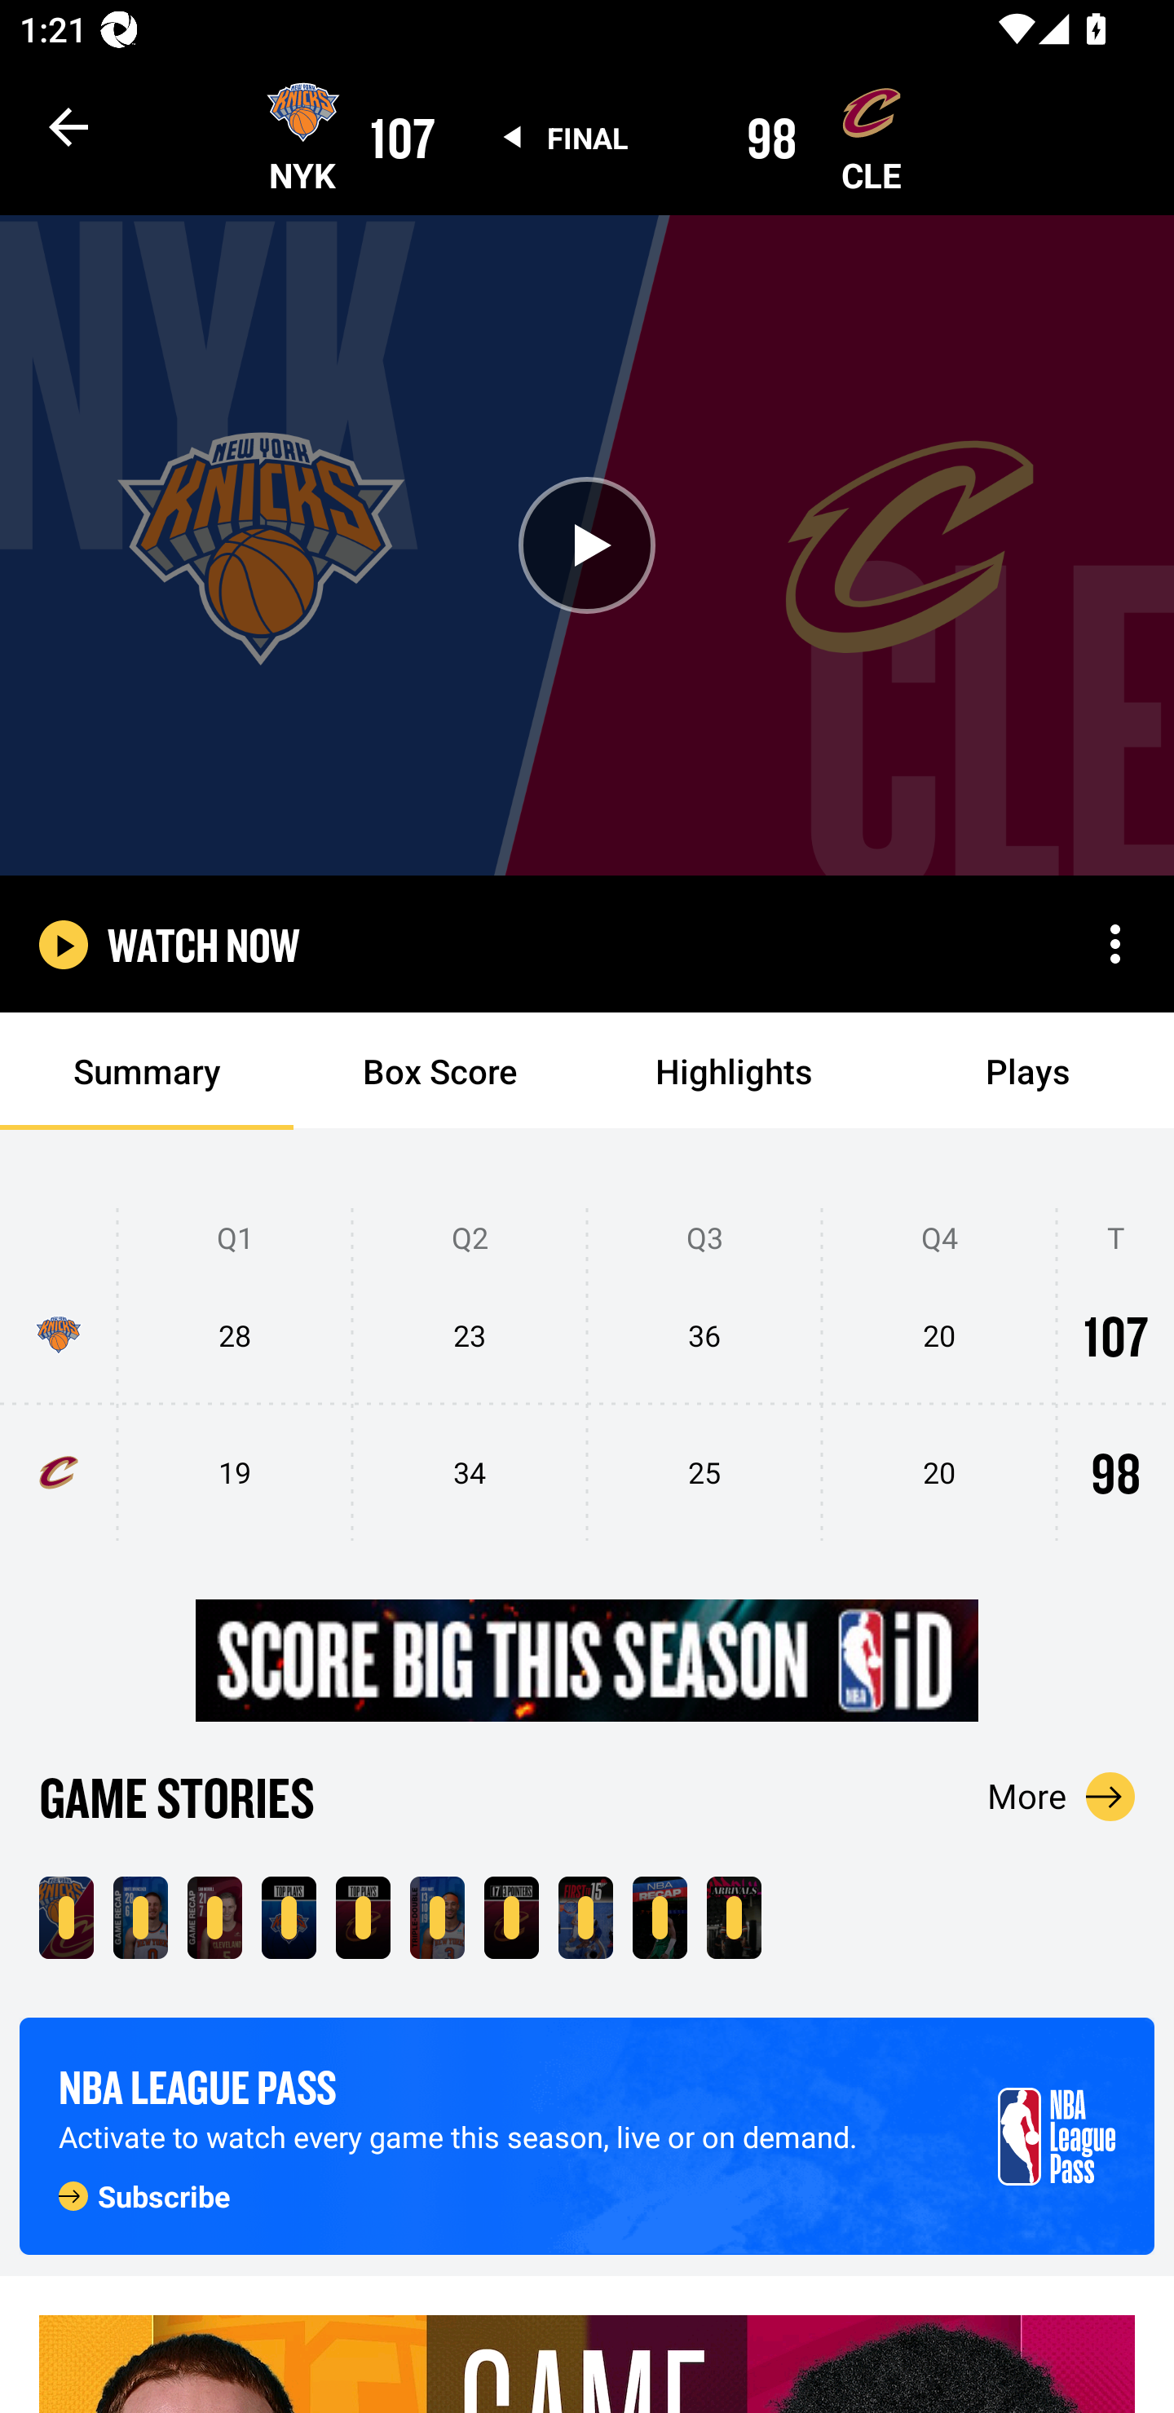 The height and width of the screenshot is (2413, 1174). What do you see at coordinates (214, 1917) in the screenshot?
I see `Highlights From Sam Merrill's 21-Point Game NEW` at bounding box center [214, 1917].